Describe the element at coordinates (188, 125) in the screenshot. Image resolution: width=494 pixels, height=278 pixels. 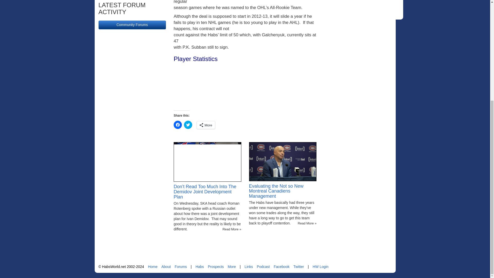
I see `Click to share on Twitter` at that location.